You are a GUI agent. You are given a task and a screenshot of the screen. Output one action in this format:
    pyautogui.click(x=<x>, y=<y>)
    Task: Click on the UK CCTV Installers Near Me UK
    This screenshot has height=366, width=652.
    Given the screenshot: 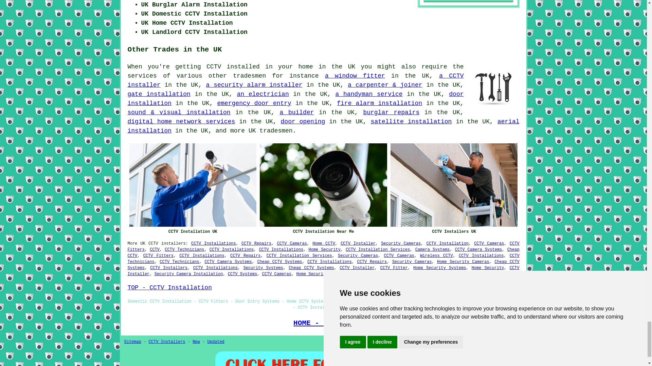 What is the action you would take?
    pyautogui.click(x=494, y=87)
    